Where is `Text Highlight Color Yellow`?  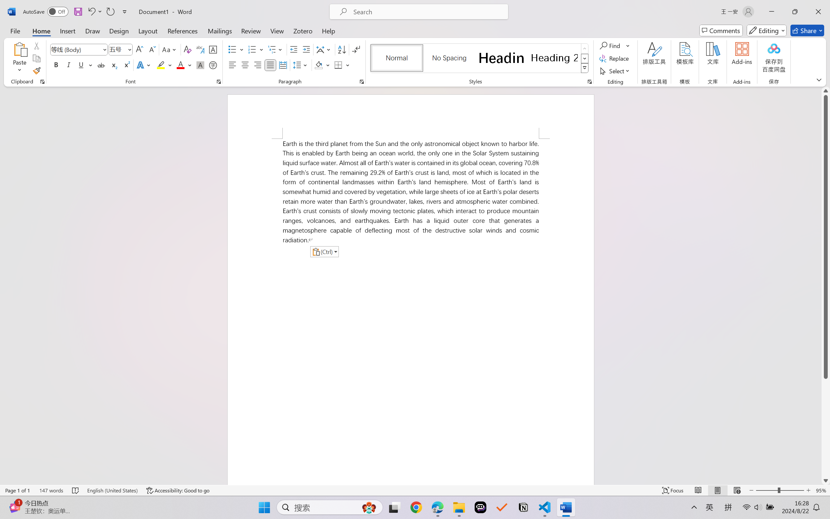 Text Highlight Color Yellow is located at coordinates (161, 65).